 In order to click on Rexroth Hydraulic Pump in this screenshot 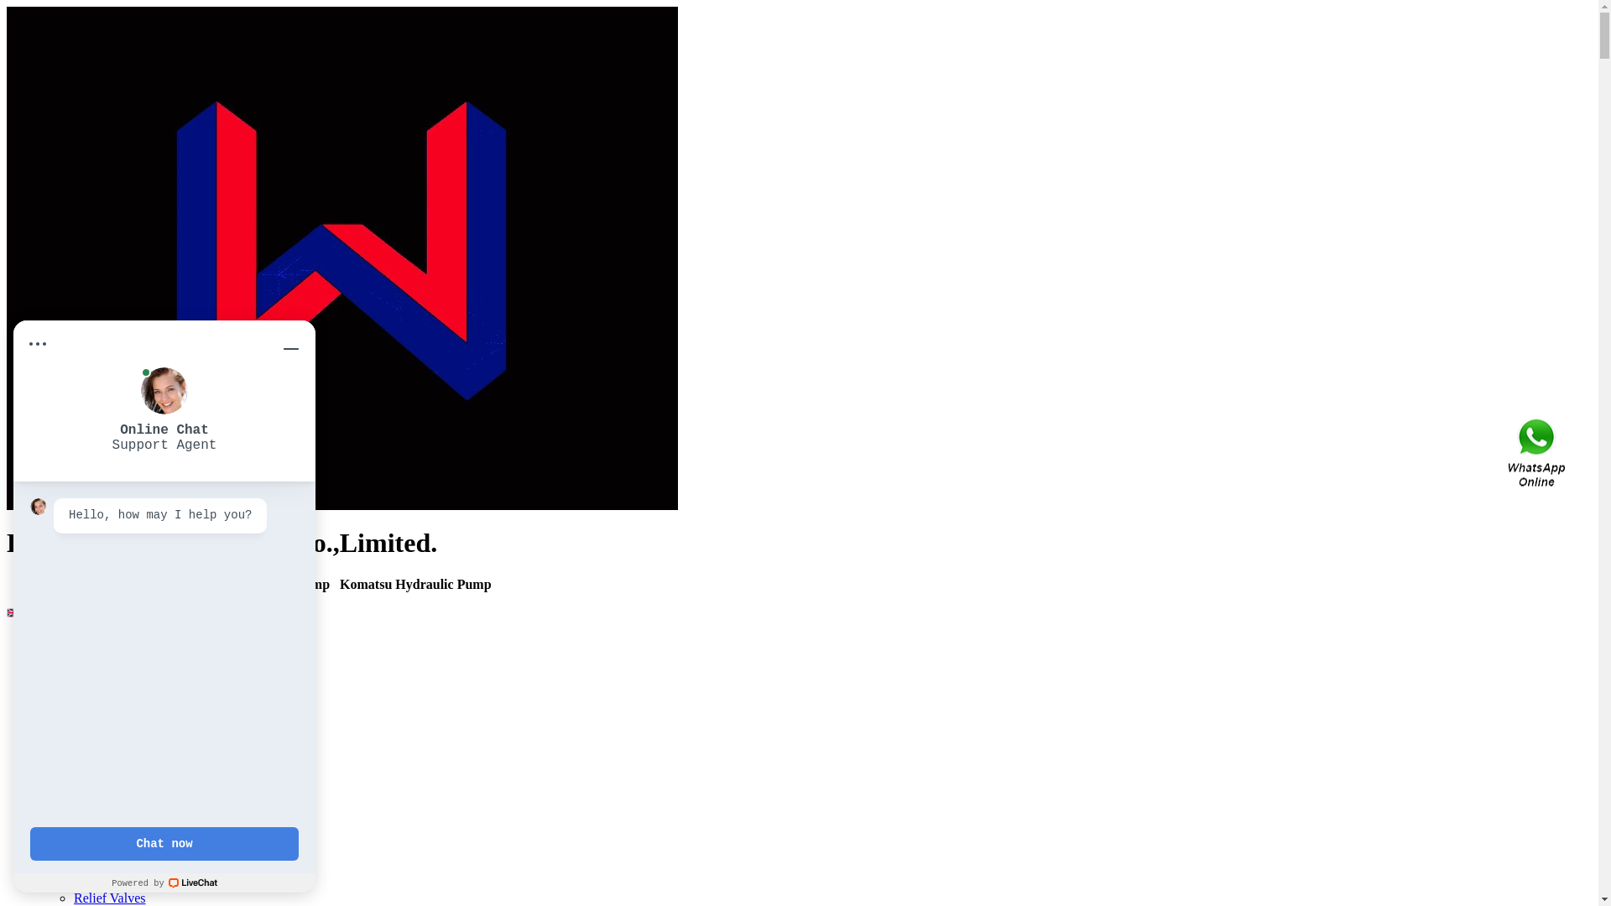, I will do `click(141, 671)`.